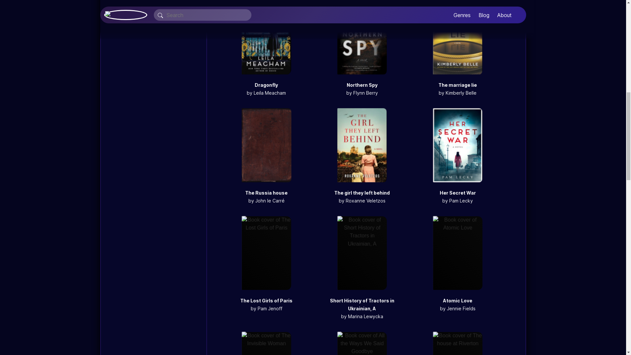 The width and height of the screenshot is (631, 355). Describe the element at coordinates (266, 300) in the screenshot. I see `The Lost Girls of Paris` at that location.